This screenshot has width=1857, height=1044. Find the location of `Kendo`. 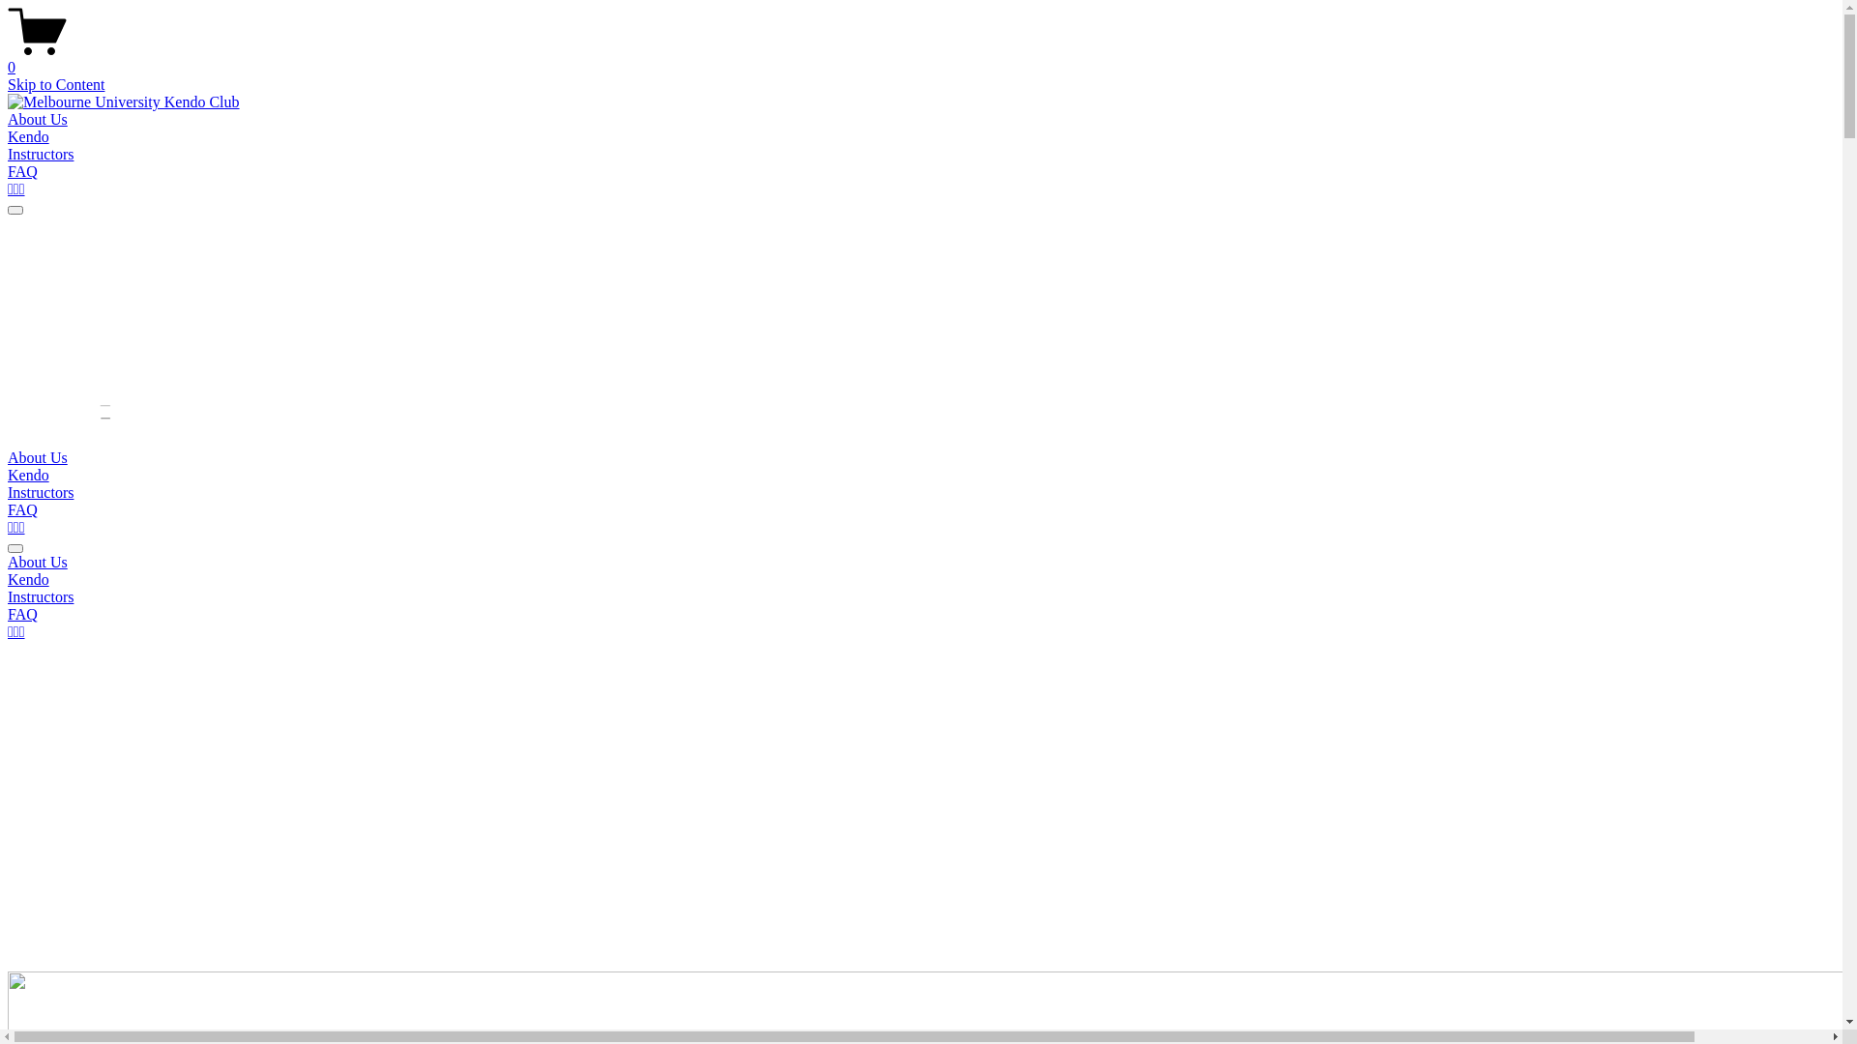

Kendo is located at coordinates (29, 476).